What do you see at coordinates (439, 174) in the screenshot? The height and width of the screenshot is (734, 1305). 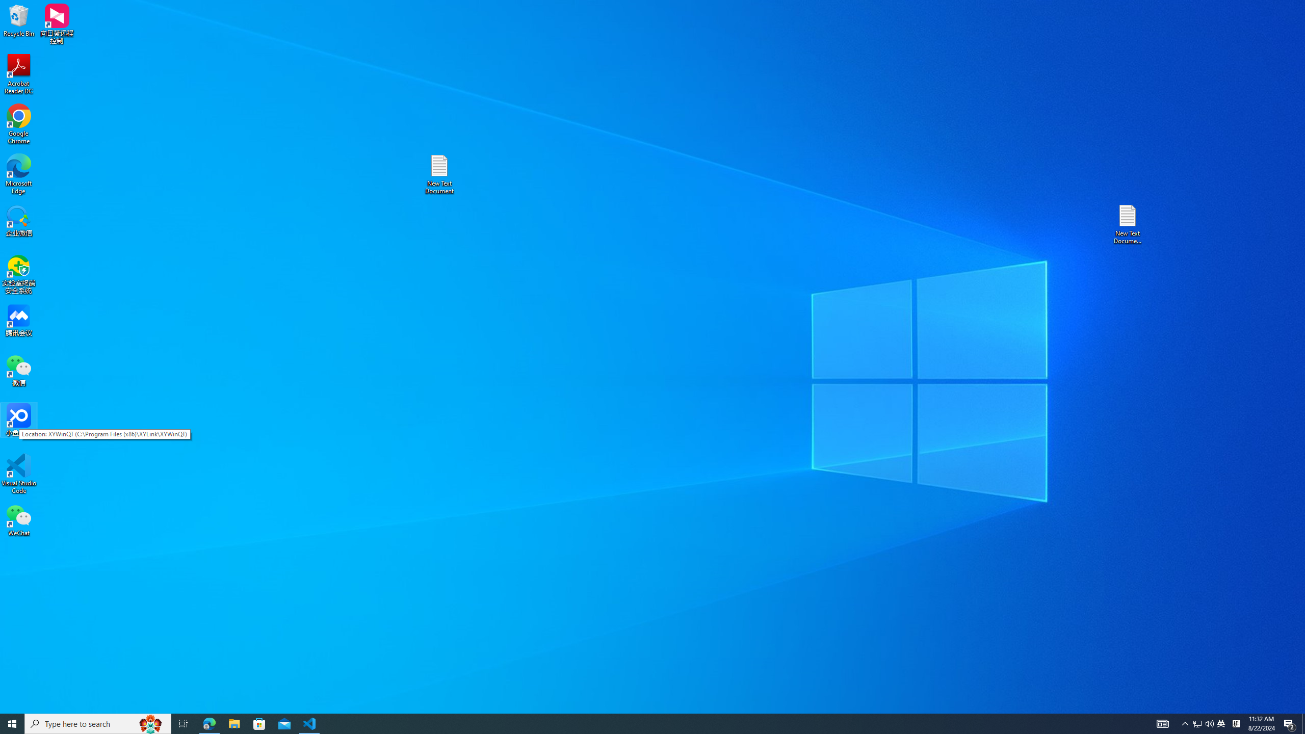 I see `Type here to search` at bounding box center [439, 174].